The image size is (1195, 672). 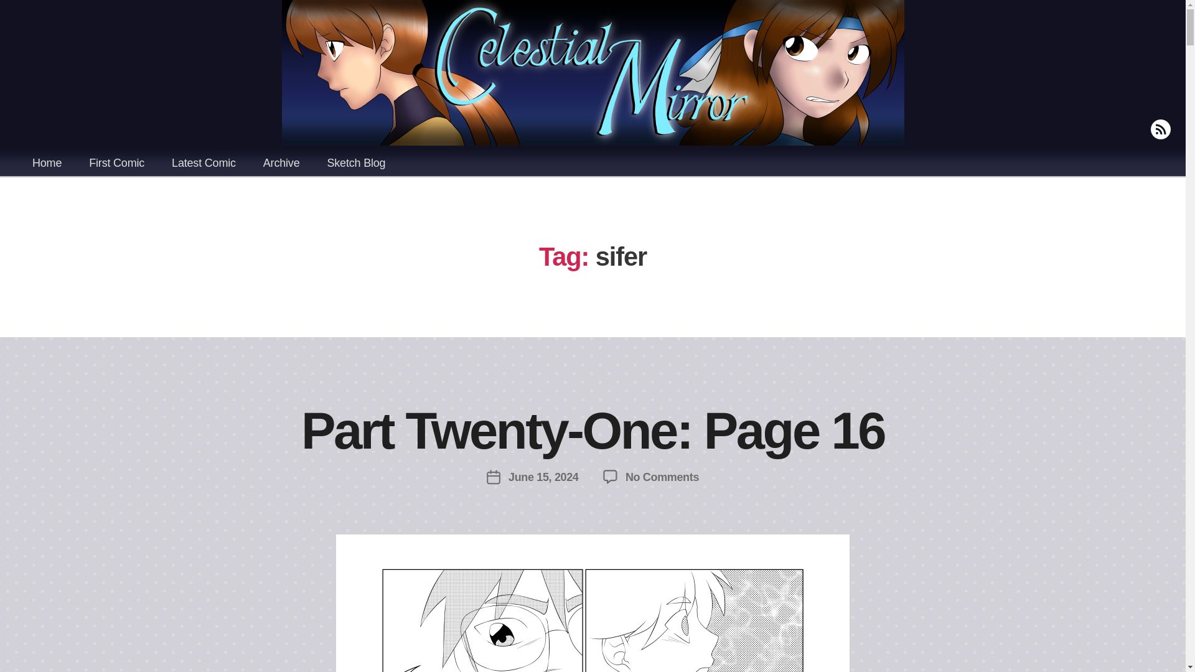 What do you see at coordinates (543, 477) in the screenshot?
I see `Archive` at bounding box center [543, 477].